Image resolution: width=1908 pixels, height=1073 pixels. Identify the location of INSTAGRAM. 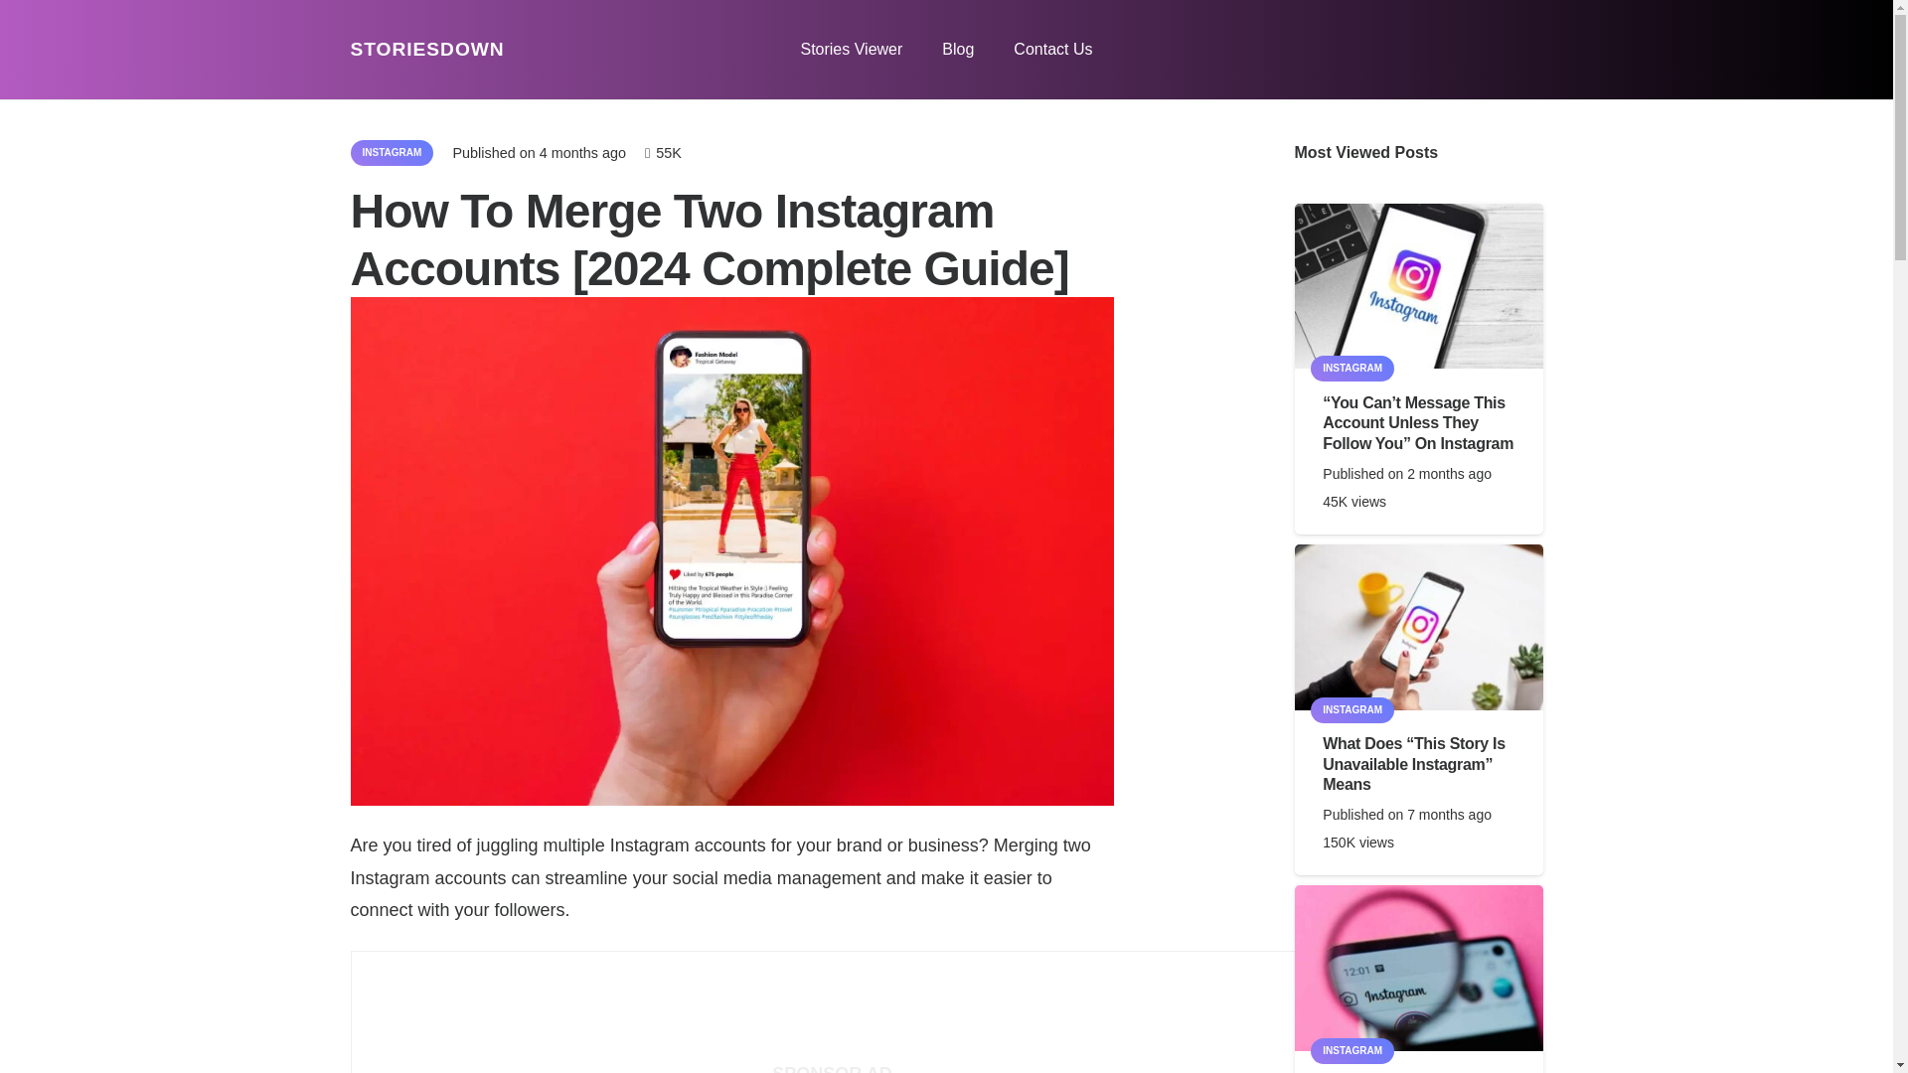
(1352, 368).